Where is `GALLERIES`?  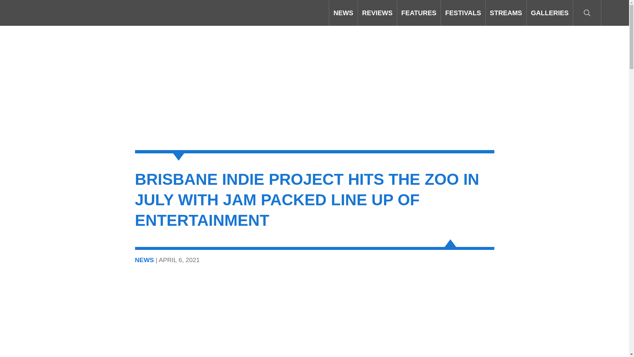 GALLERIES is located at coordinates (550, 13).